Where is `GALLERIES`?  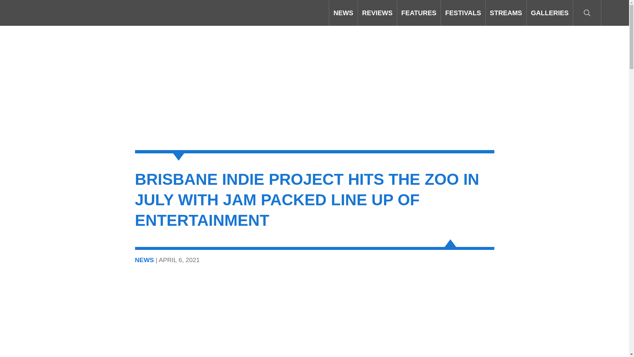 GALLERIES is located at coordinates (550, 13).